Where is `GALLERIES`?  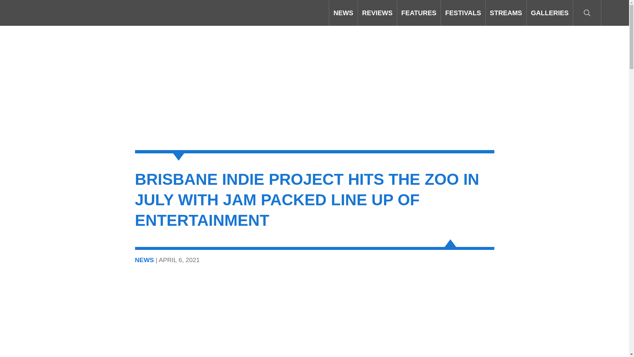 GALLERIES is located at coordinates (550, 13).